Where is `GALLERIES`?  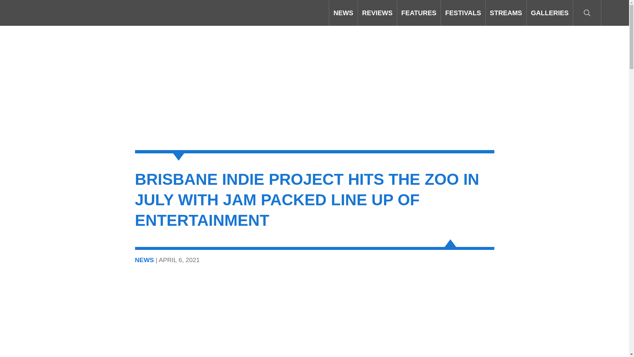 GALLERIES is located at coordinates (550, 13).